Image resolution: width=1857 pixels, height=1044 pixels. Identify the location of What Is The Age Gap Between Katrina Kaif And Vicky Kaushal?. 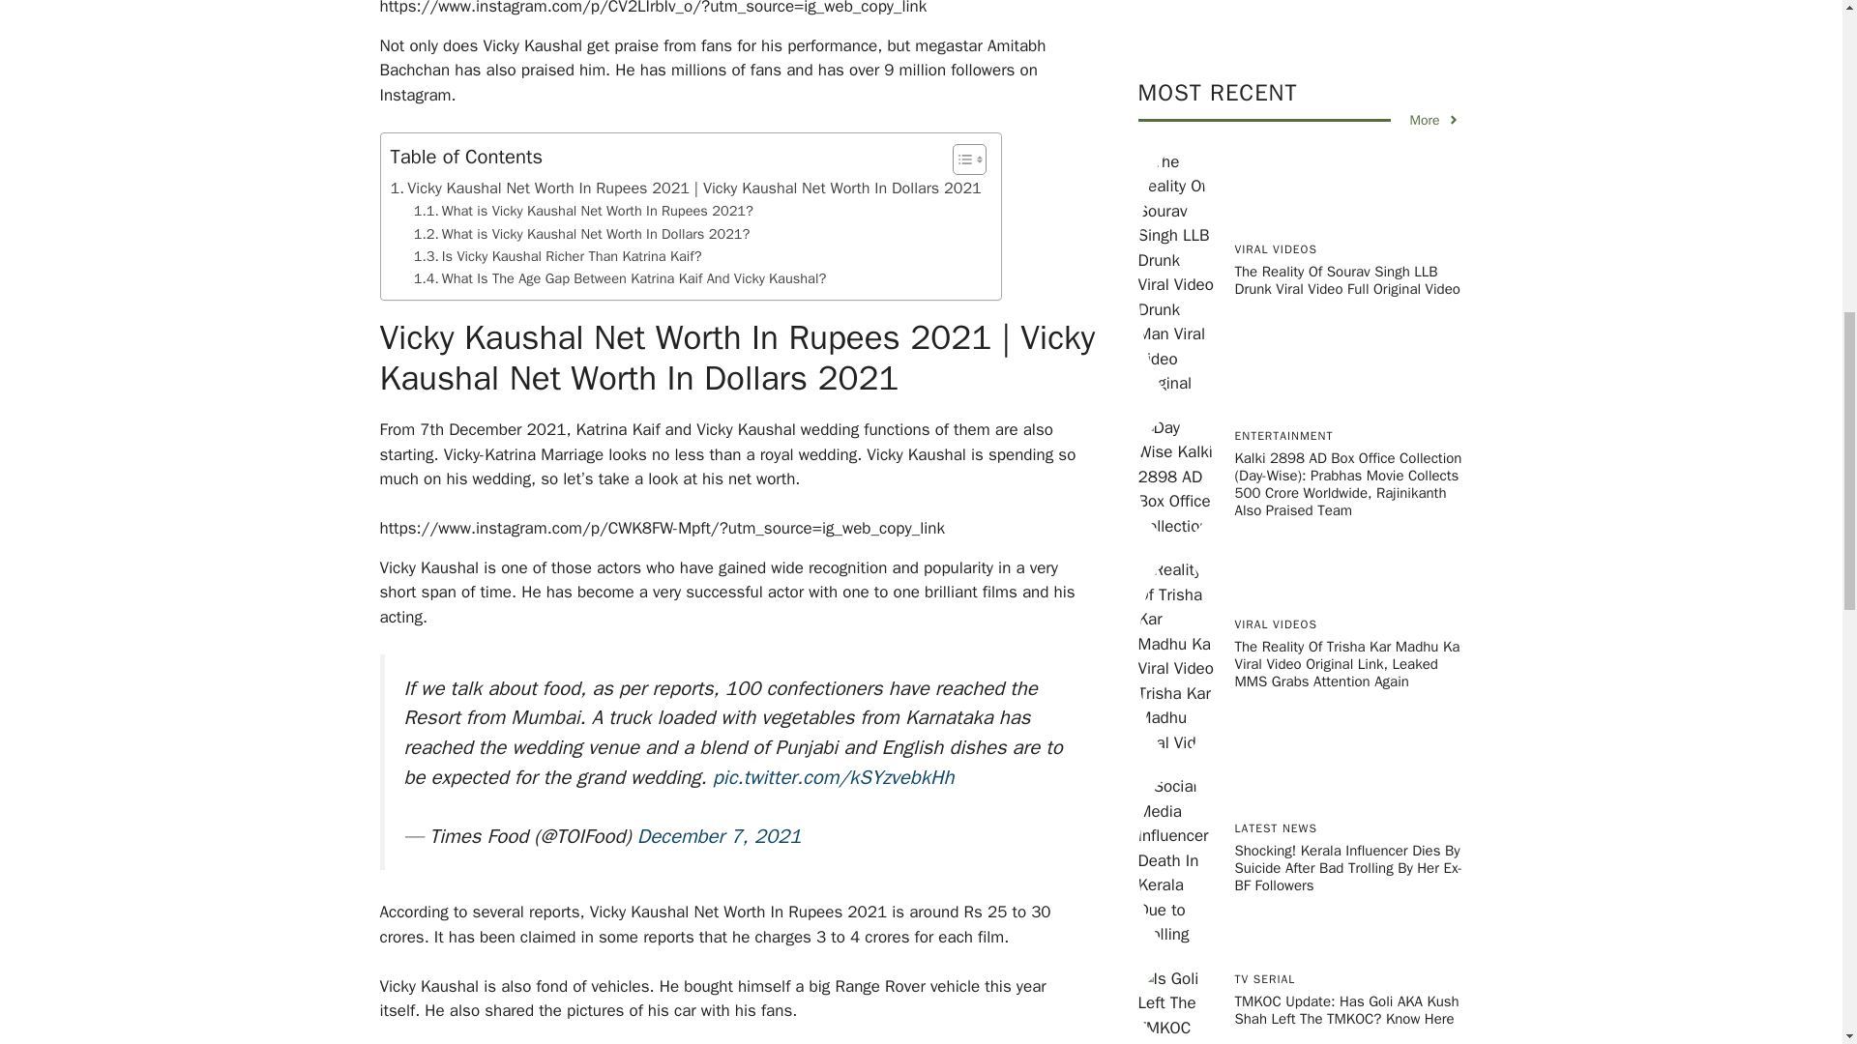
(620, 278).